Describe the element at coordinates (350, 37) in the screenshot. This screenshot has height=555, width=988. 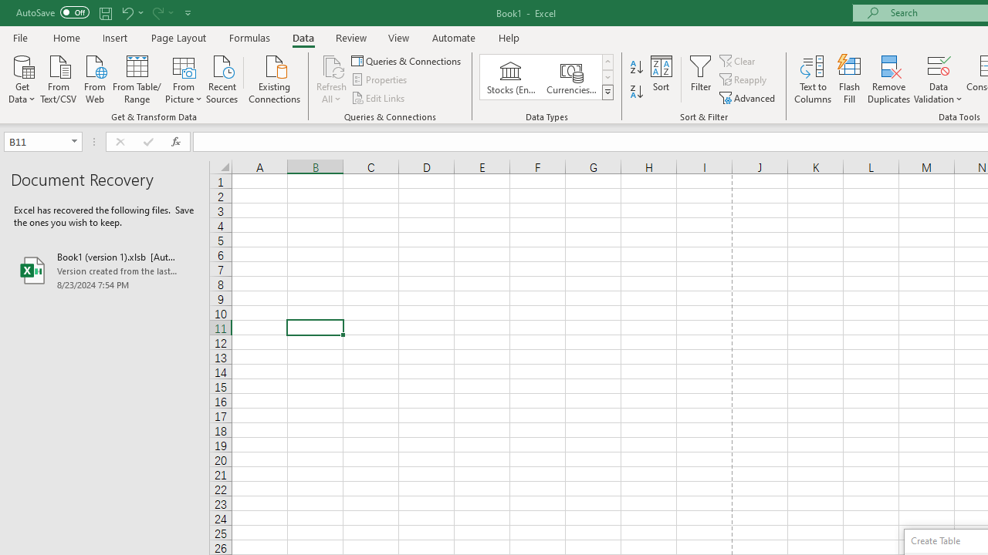
I see `Review` at that location.